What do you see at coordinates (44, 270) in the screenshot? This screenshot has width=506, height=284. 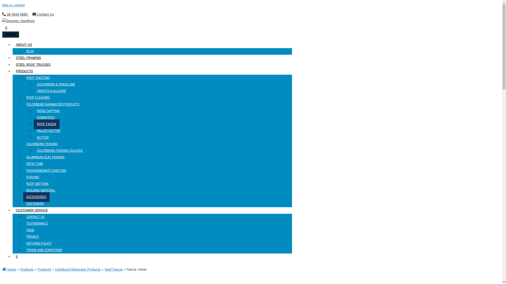 I see `Products` at bounding box center [44, 270].